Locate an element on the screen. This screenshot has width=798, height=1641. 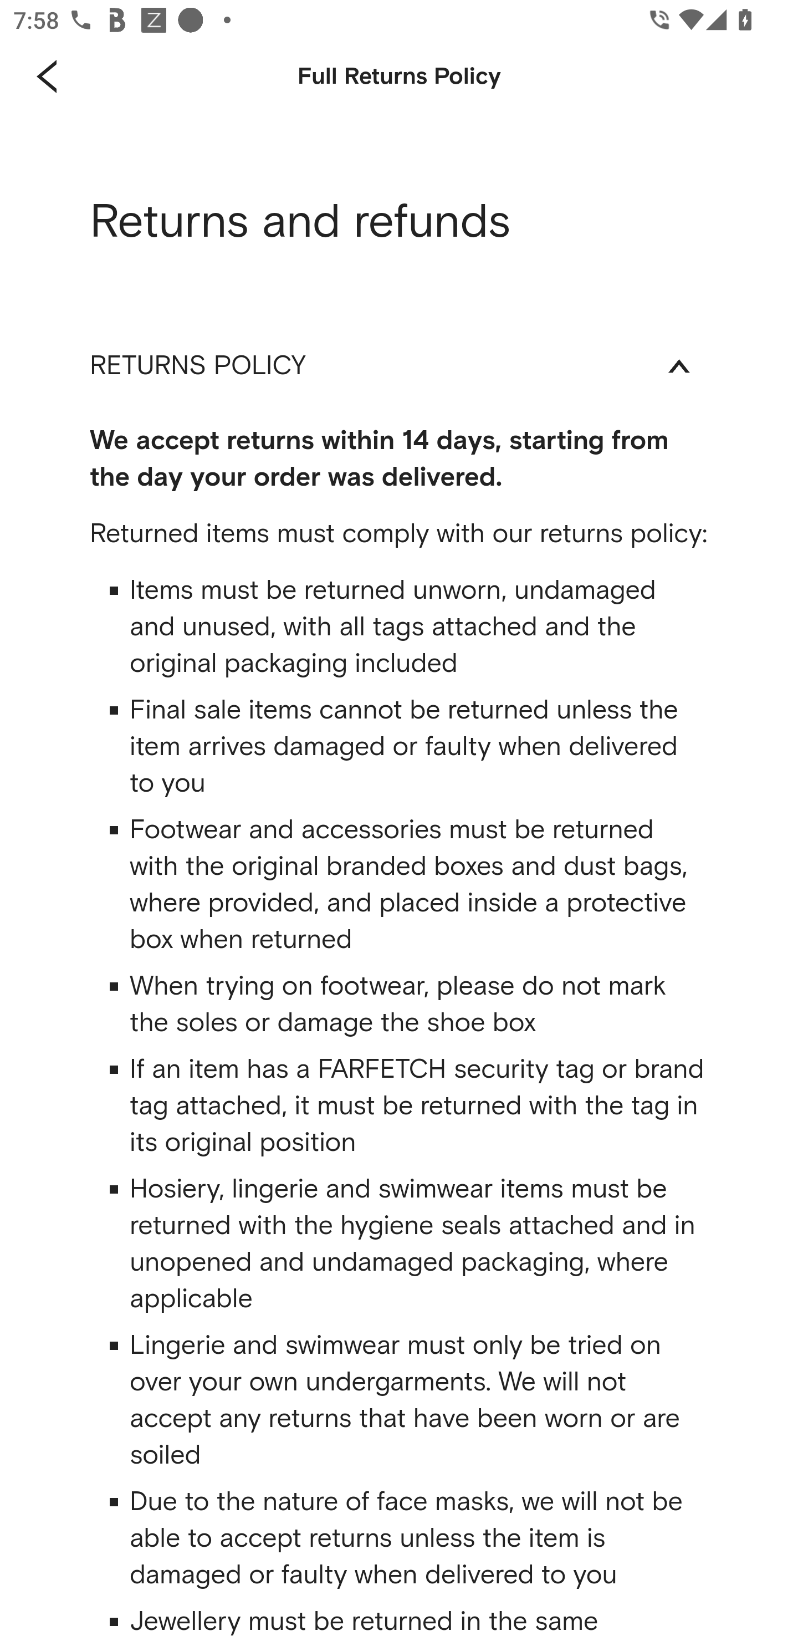
RETURNS POLICY is located at coordinates (399, 365).